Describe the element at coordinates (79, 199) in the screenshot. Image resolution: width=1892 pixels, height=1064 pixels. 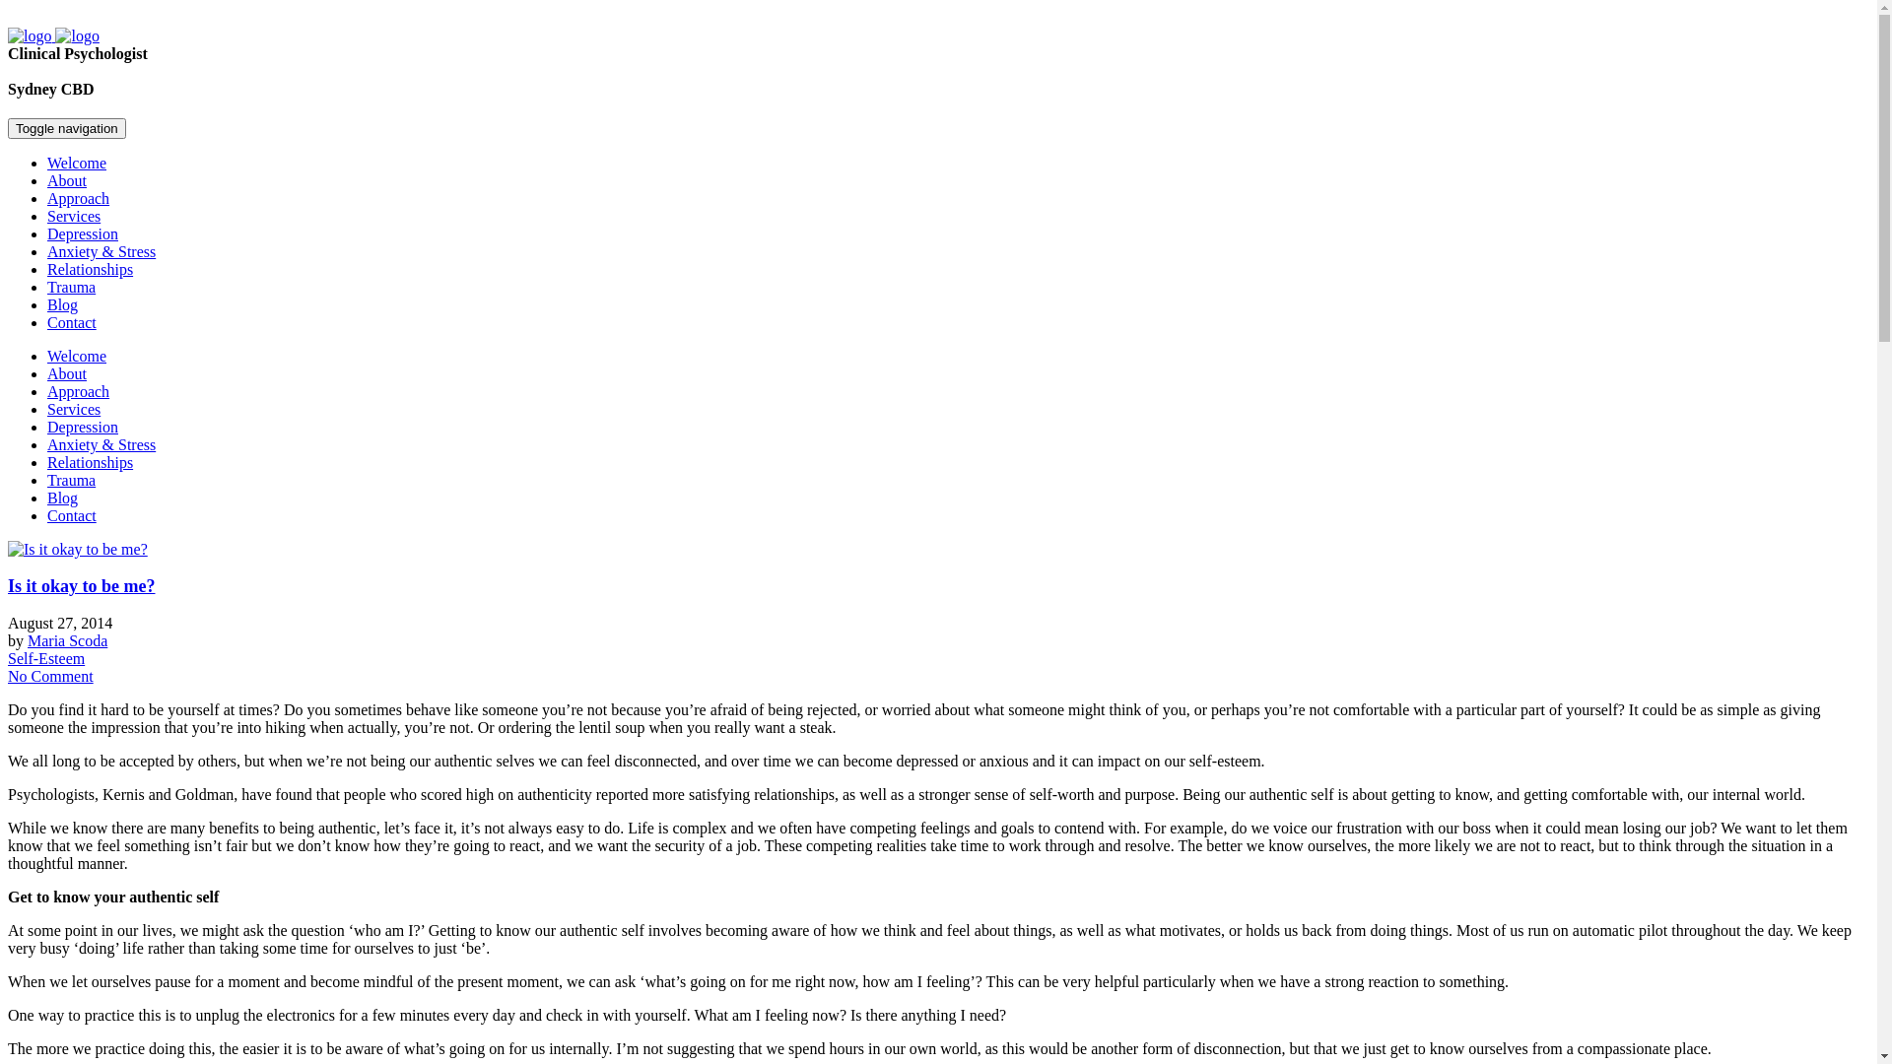
I see `Approach` at that location.